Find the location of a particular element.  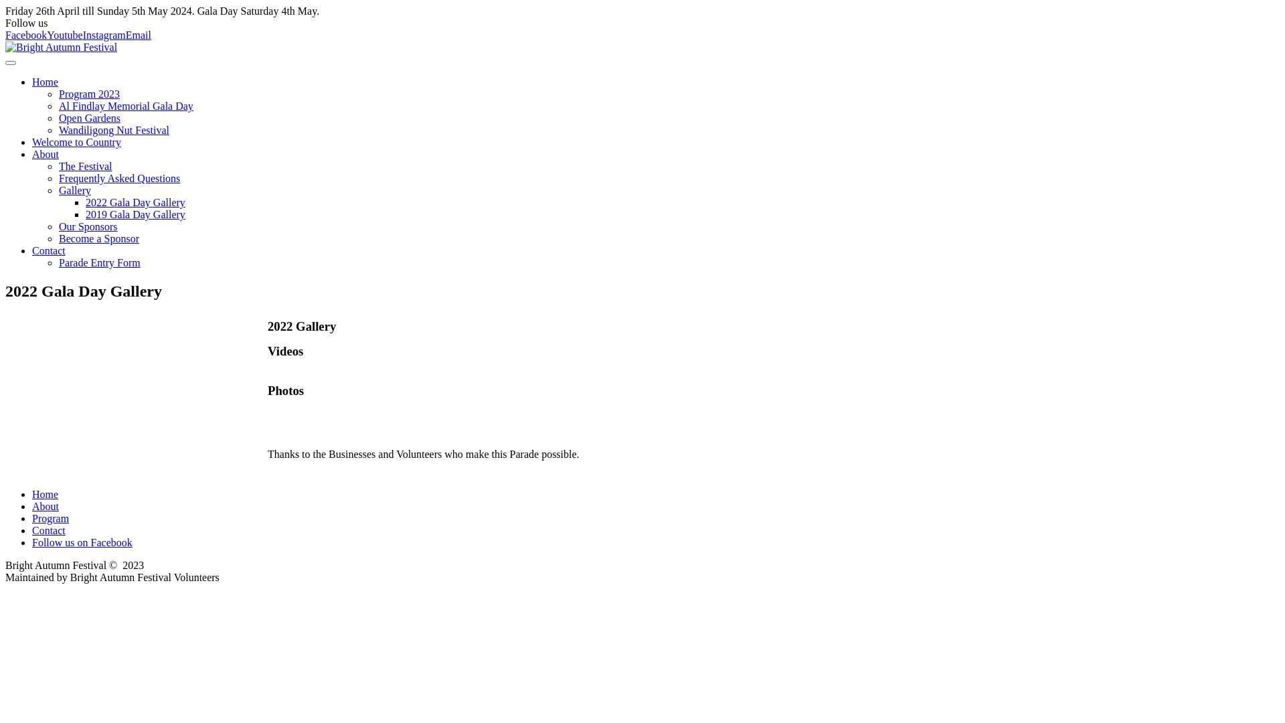

2019 Gala Day Gallery is located at coordinates (135, 214).